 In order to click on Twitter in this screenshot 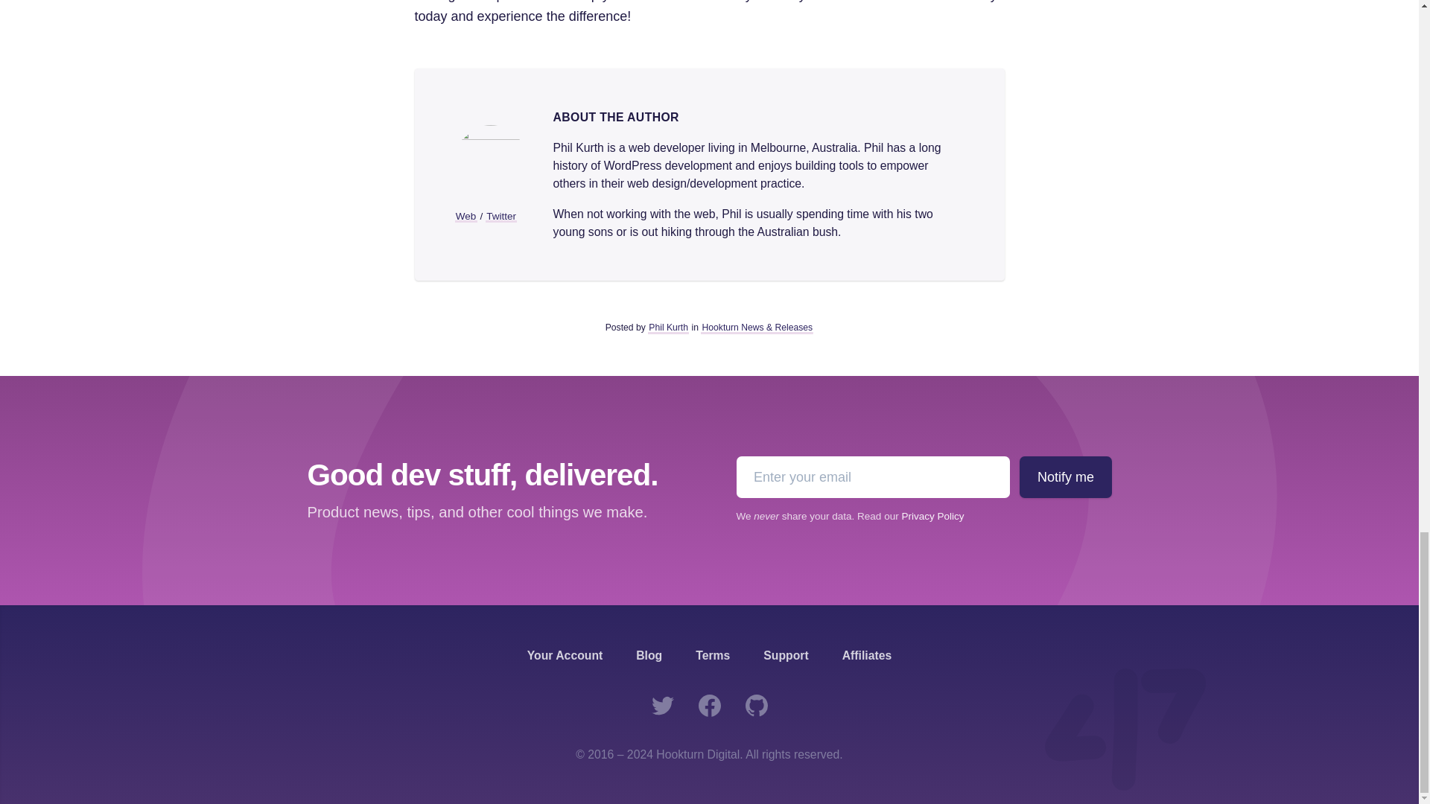, I will do `click(500, 216)`.